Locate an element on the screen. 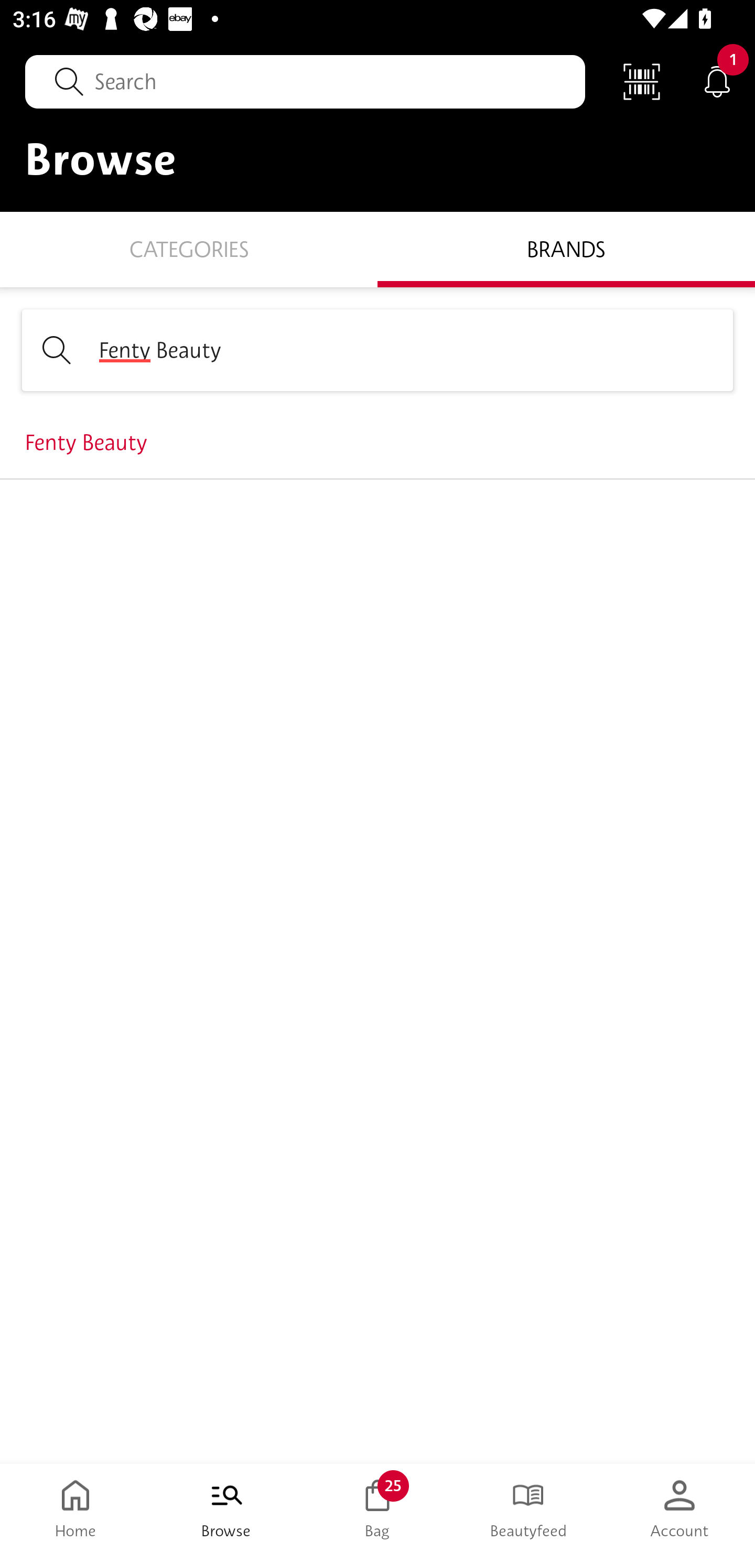 The height and width of the screenshot is (1552, 755). Scan Code is located at coordinates (642, 81).